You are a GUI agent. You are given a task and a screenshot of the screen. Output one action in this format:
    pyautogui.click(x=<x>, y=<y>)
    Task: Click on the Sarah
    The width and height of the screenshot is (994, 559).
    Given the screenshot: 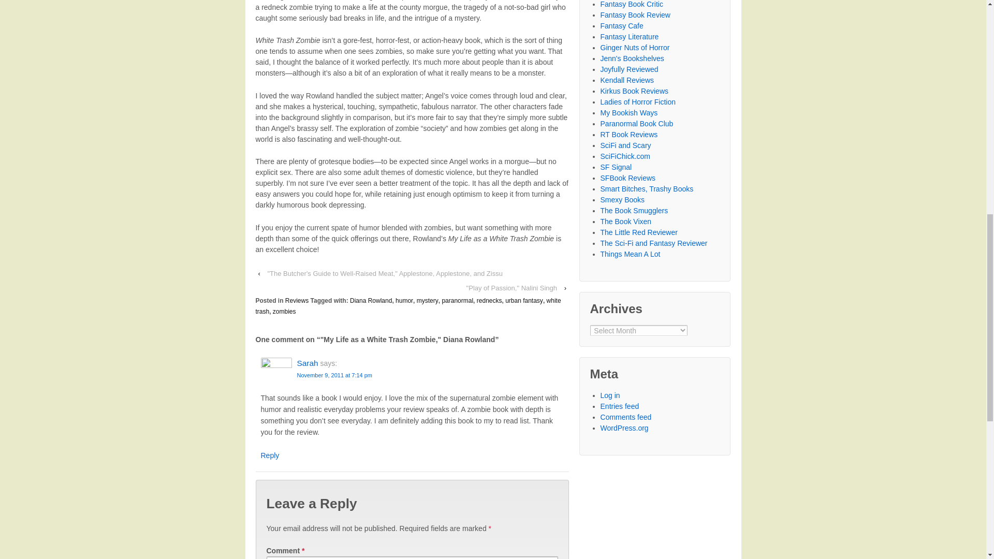 What is the action you would take?
    pyautogui.click(x=308, y=363)
    